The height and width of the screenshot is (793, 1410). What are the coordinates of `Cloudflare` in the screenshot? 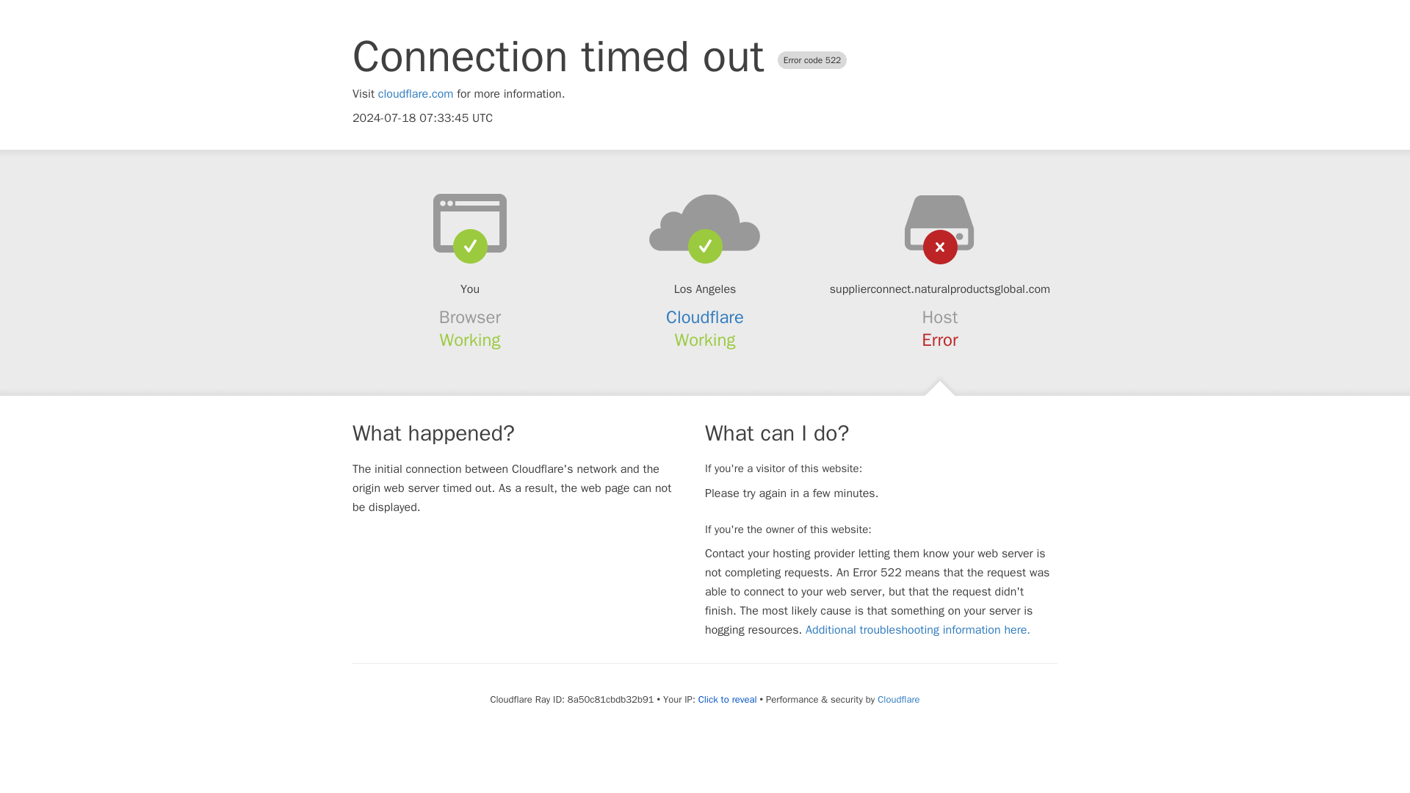 It's located at (897, 699).